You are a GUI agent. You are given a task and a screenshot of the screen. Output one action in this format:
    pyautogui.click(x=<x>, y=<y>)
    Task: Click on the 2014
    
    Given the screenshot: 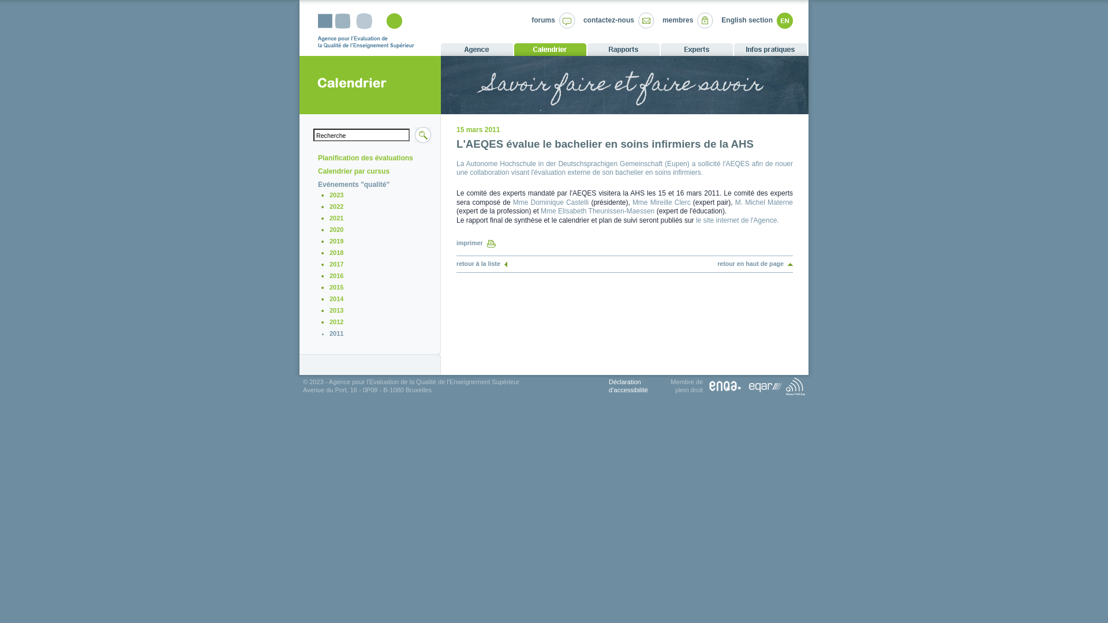 What is the action you would take?
    pyautogui.click(x=336, y=299)
    